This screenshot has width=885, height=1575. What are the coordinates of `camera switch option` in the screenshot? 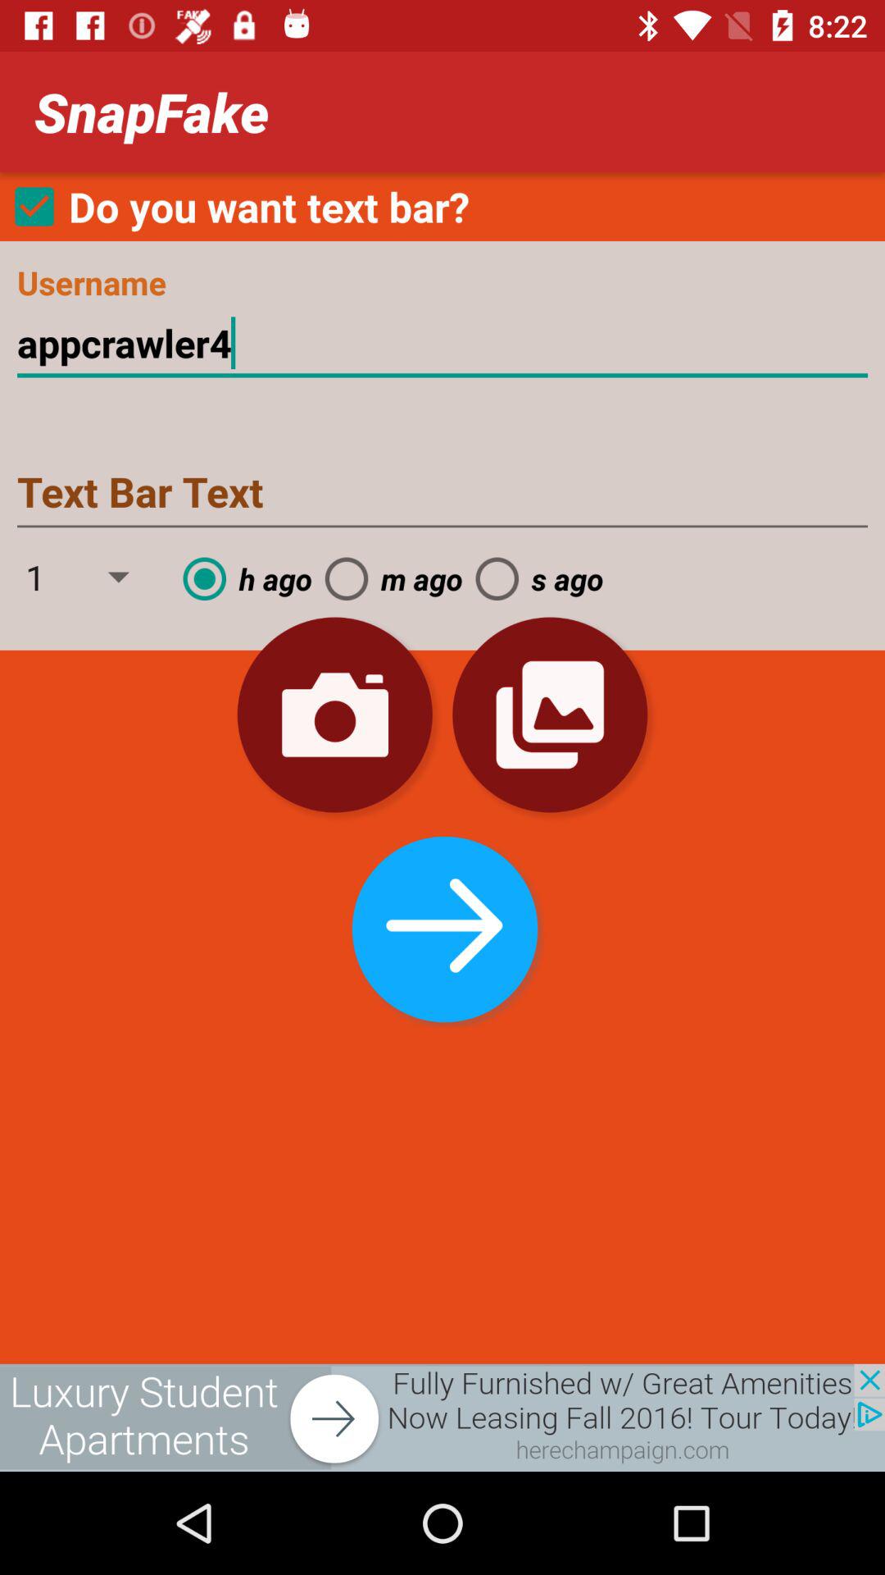 It's located at (334, 714).